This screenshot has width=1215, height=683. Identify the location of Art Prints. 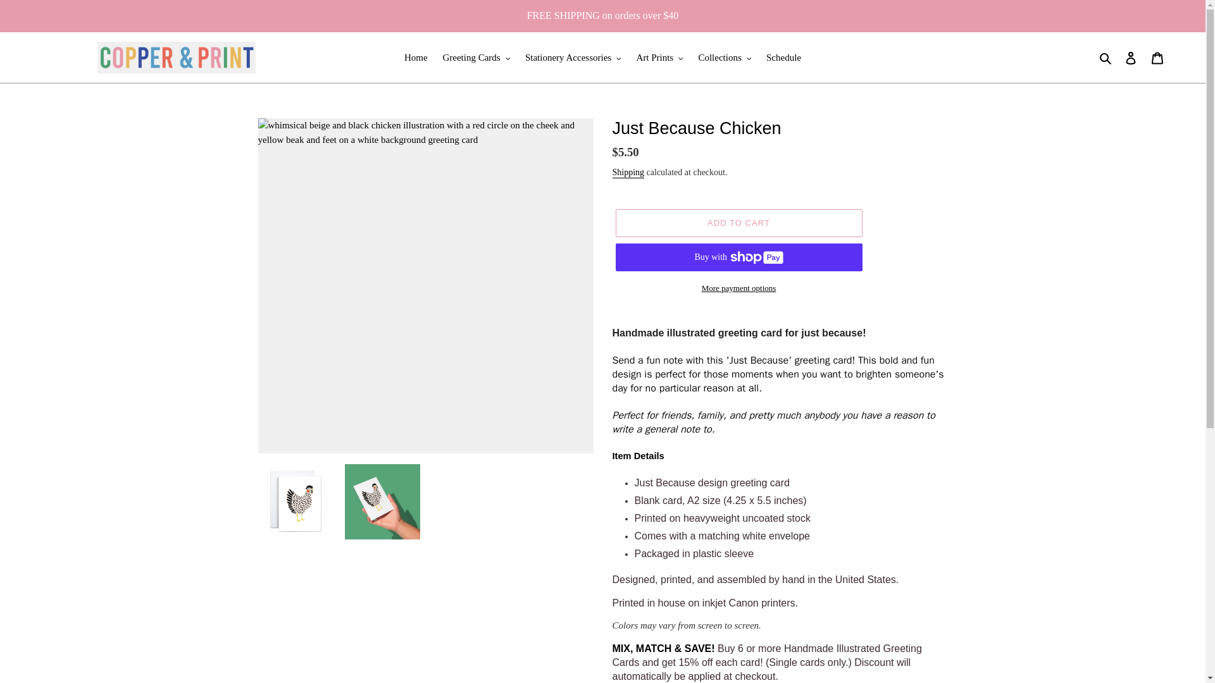
(659, 57).